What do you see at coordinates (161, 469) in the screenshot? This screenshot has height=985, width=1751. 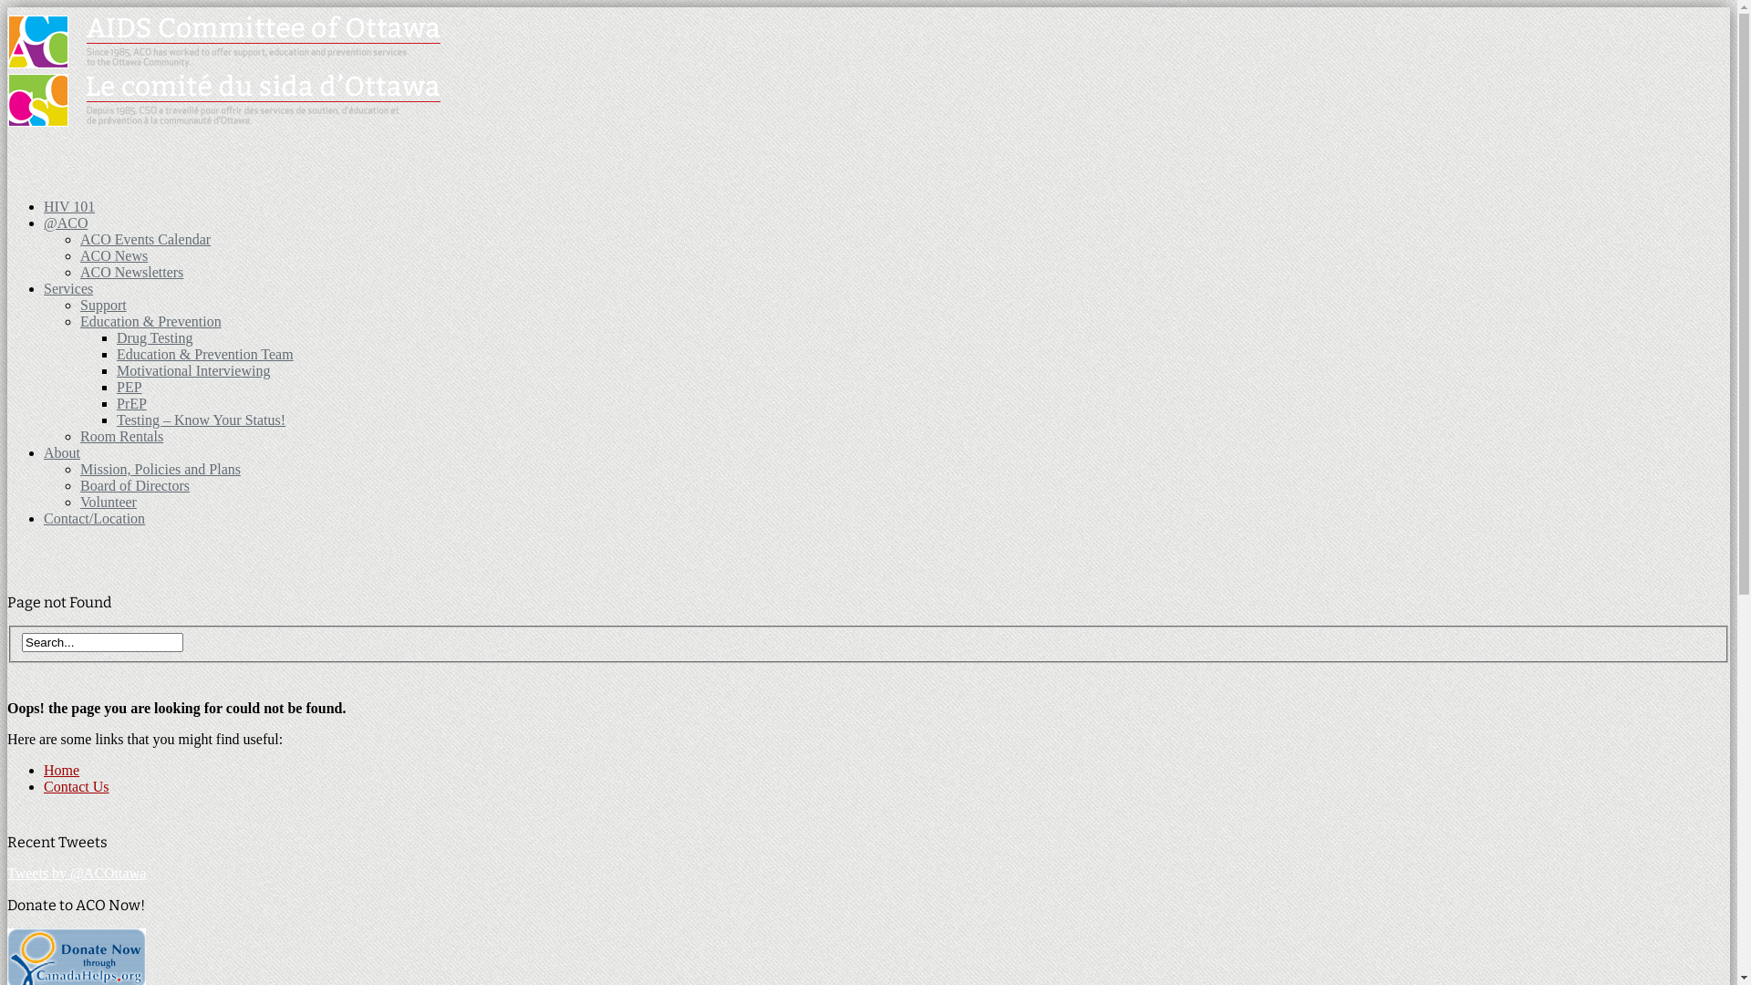 I see `Mission, Policies and Plans` at bounding box center [161, 469].